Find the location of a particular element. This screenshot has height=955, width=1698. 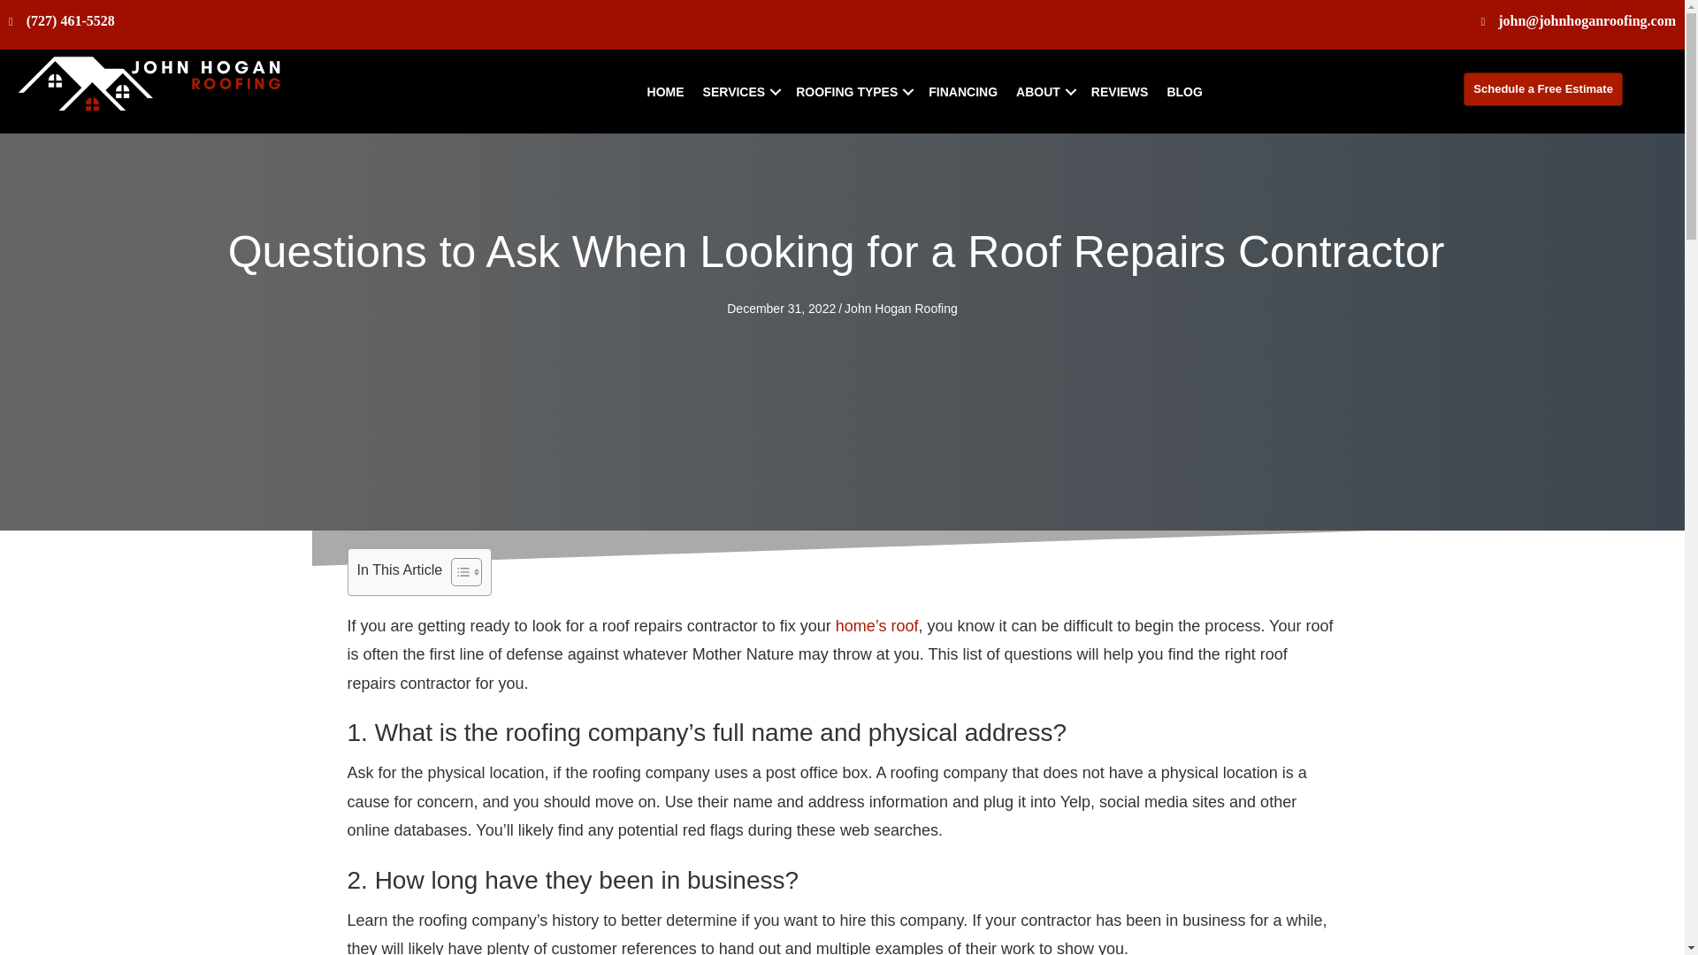

Schedule a Free Estimate is located at coordinates (1543, 88).